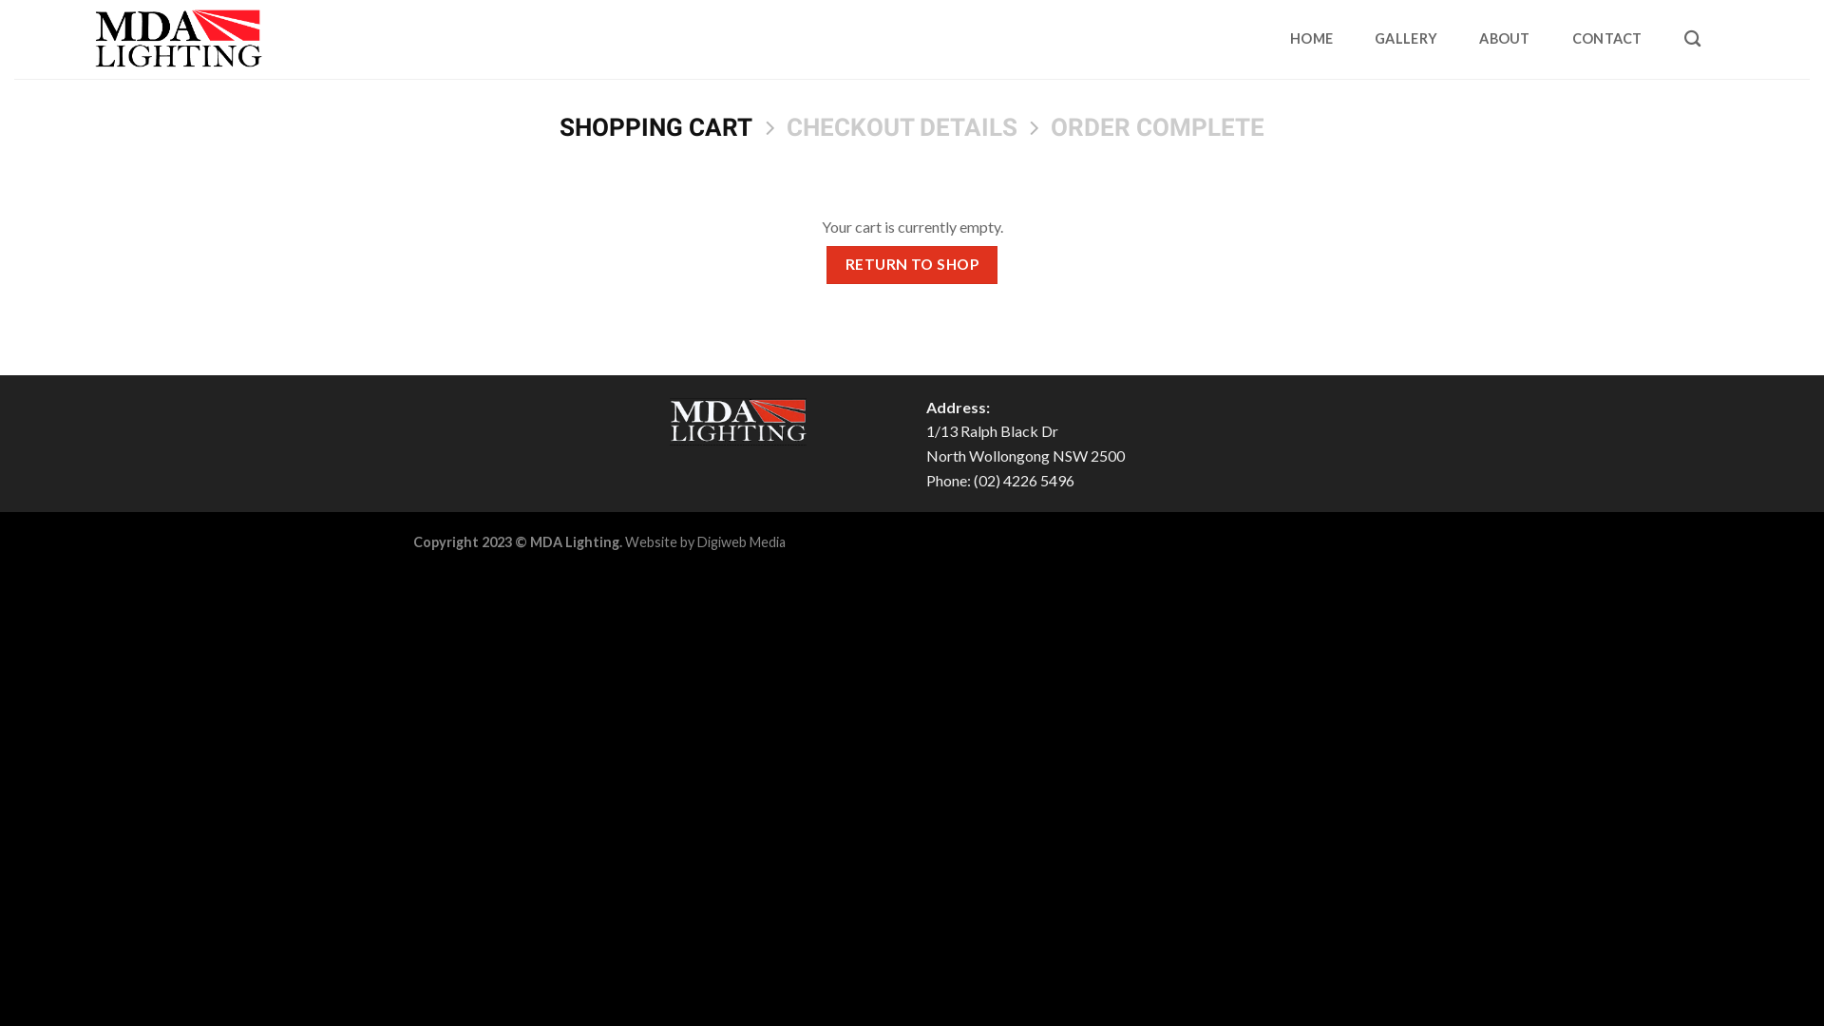  What do you see at coordinates (741, 541) in the screenshot?
I see `Digiweb Media` at bounding box center [741, 541].